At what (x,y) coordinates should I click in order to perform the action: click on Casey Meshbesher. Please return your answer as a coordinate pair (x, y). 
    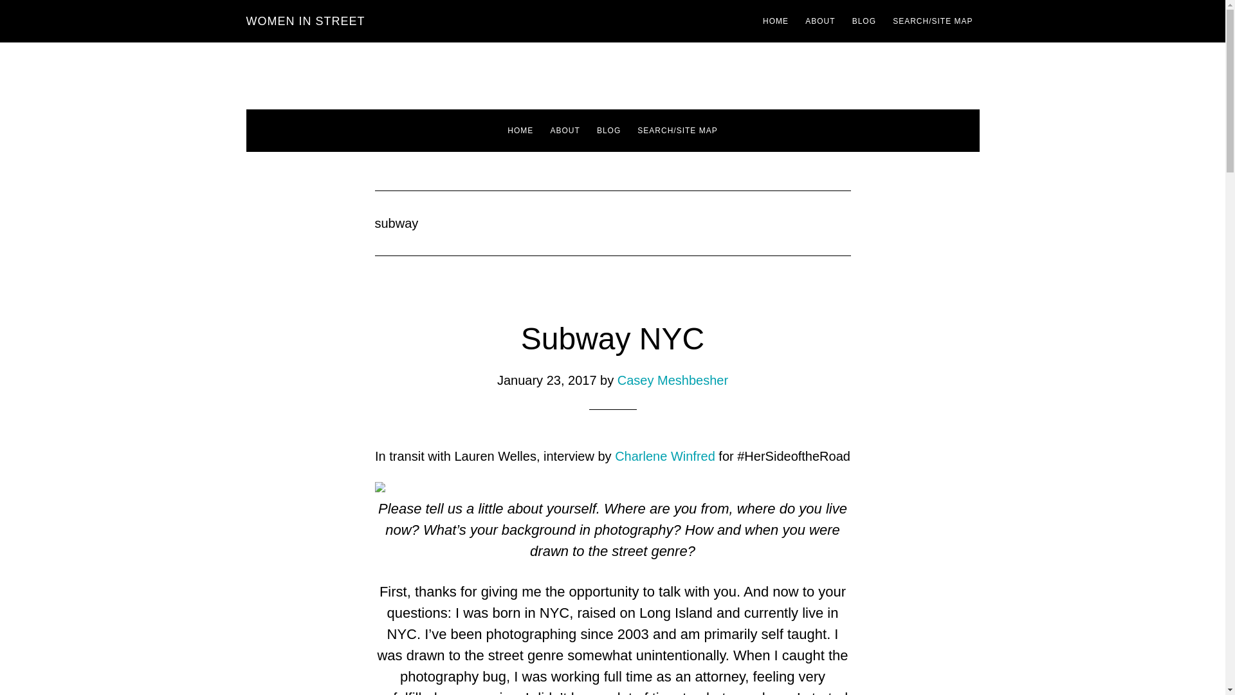
    Looking at the image, I should click on (673, 380).